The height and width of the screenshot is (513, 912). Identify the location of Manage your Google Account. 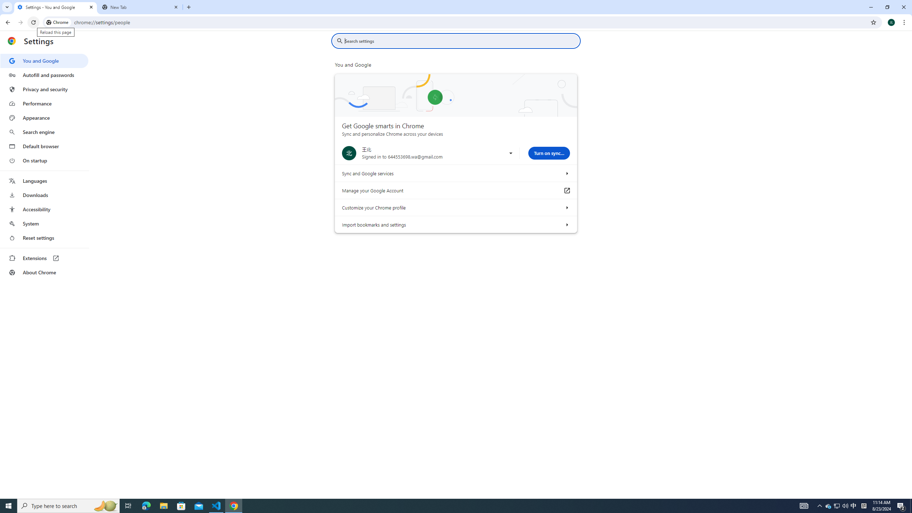
(566, 190).